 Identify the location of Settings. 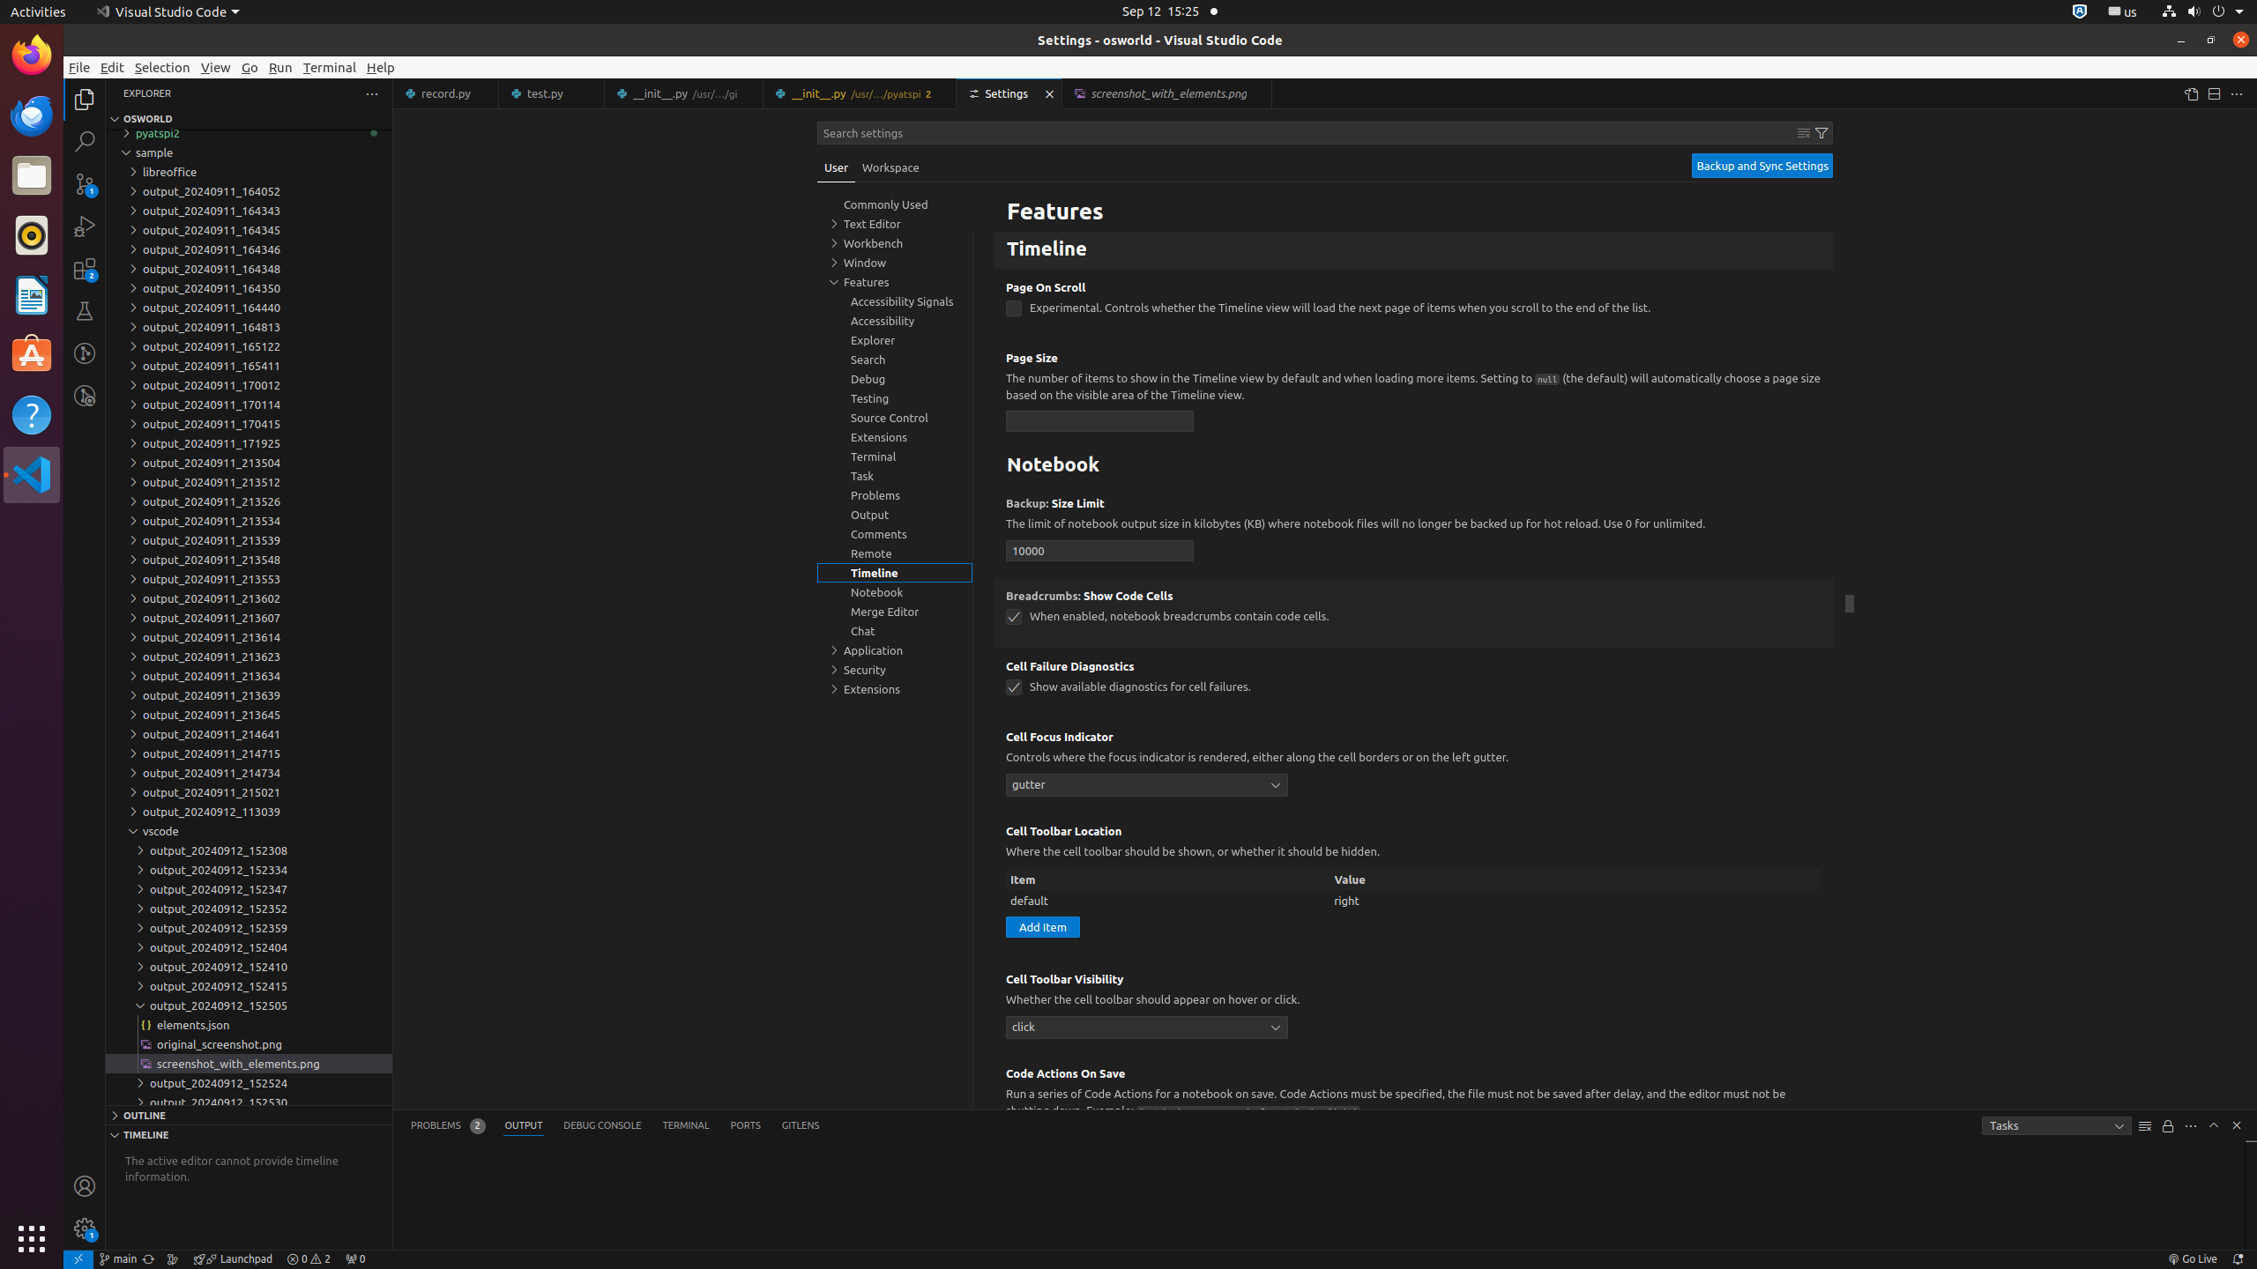
(1010, 93).